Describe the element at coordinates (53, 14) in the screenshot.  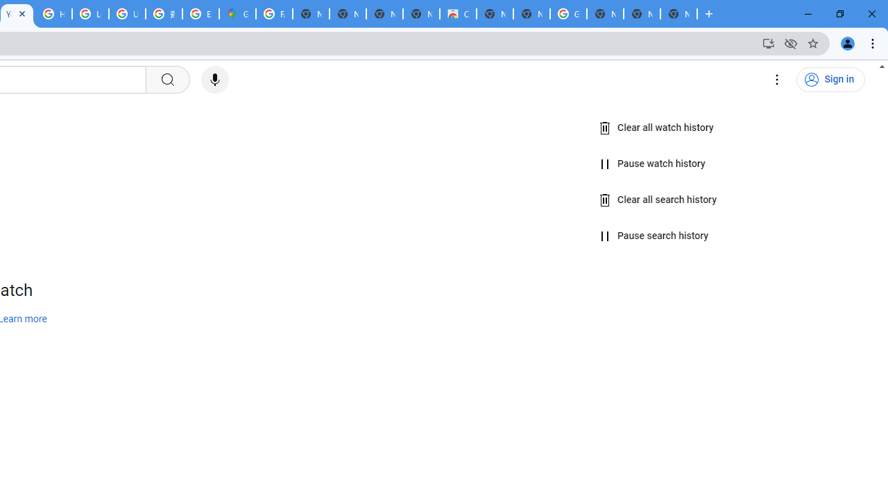
I see `How Chrome protects your passwords - Google Chrome Help` at that location.